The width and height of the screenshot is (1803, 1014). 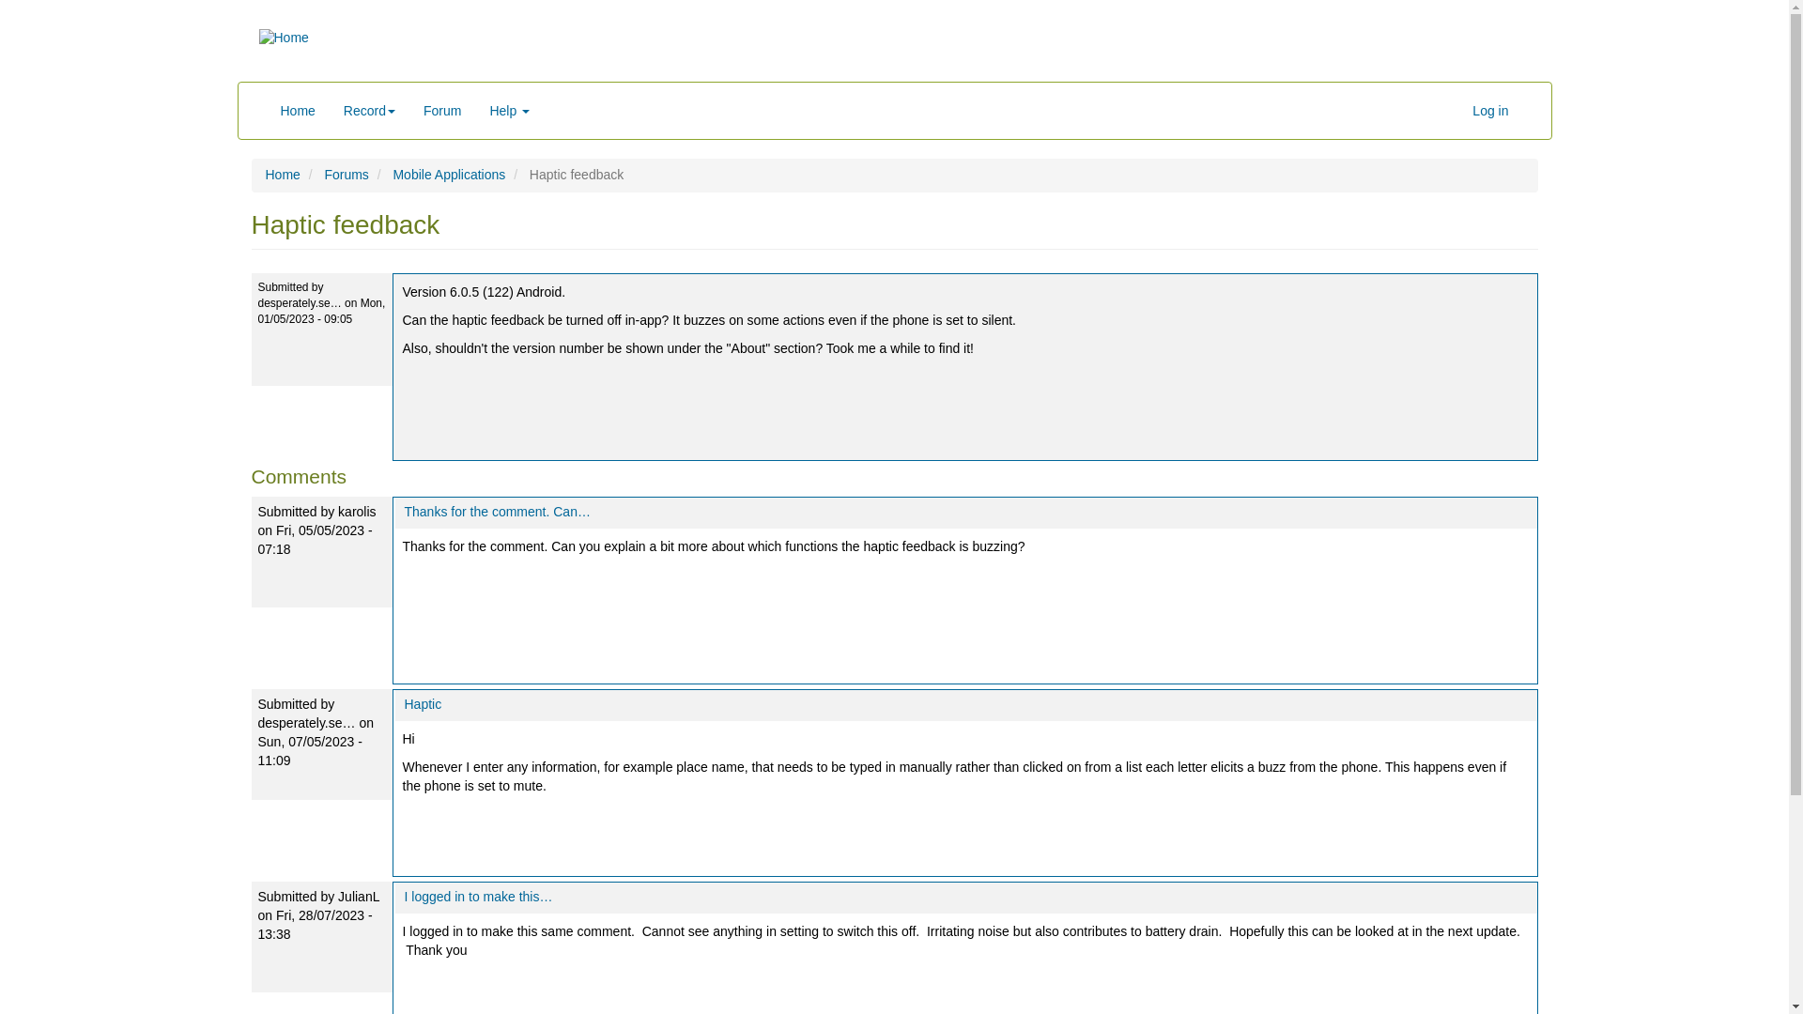 What do you see at coordinates (1489, 110) in the screenshot?
I see `Log in` at bounding box center [1489, 110].